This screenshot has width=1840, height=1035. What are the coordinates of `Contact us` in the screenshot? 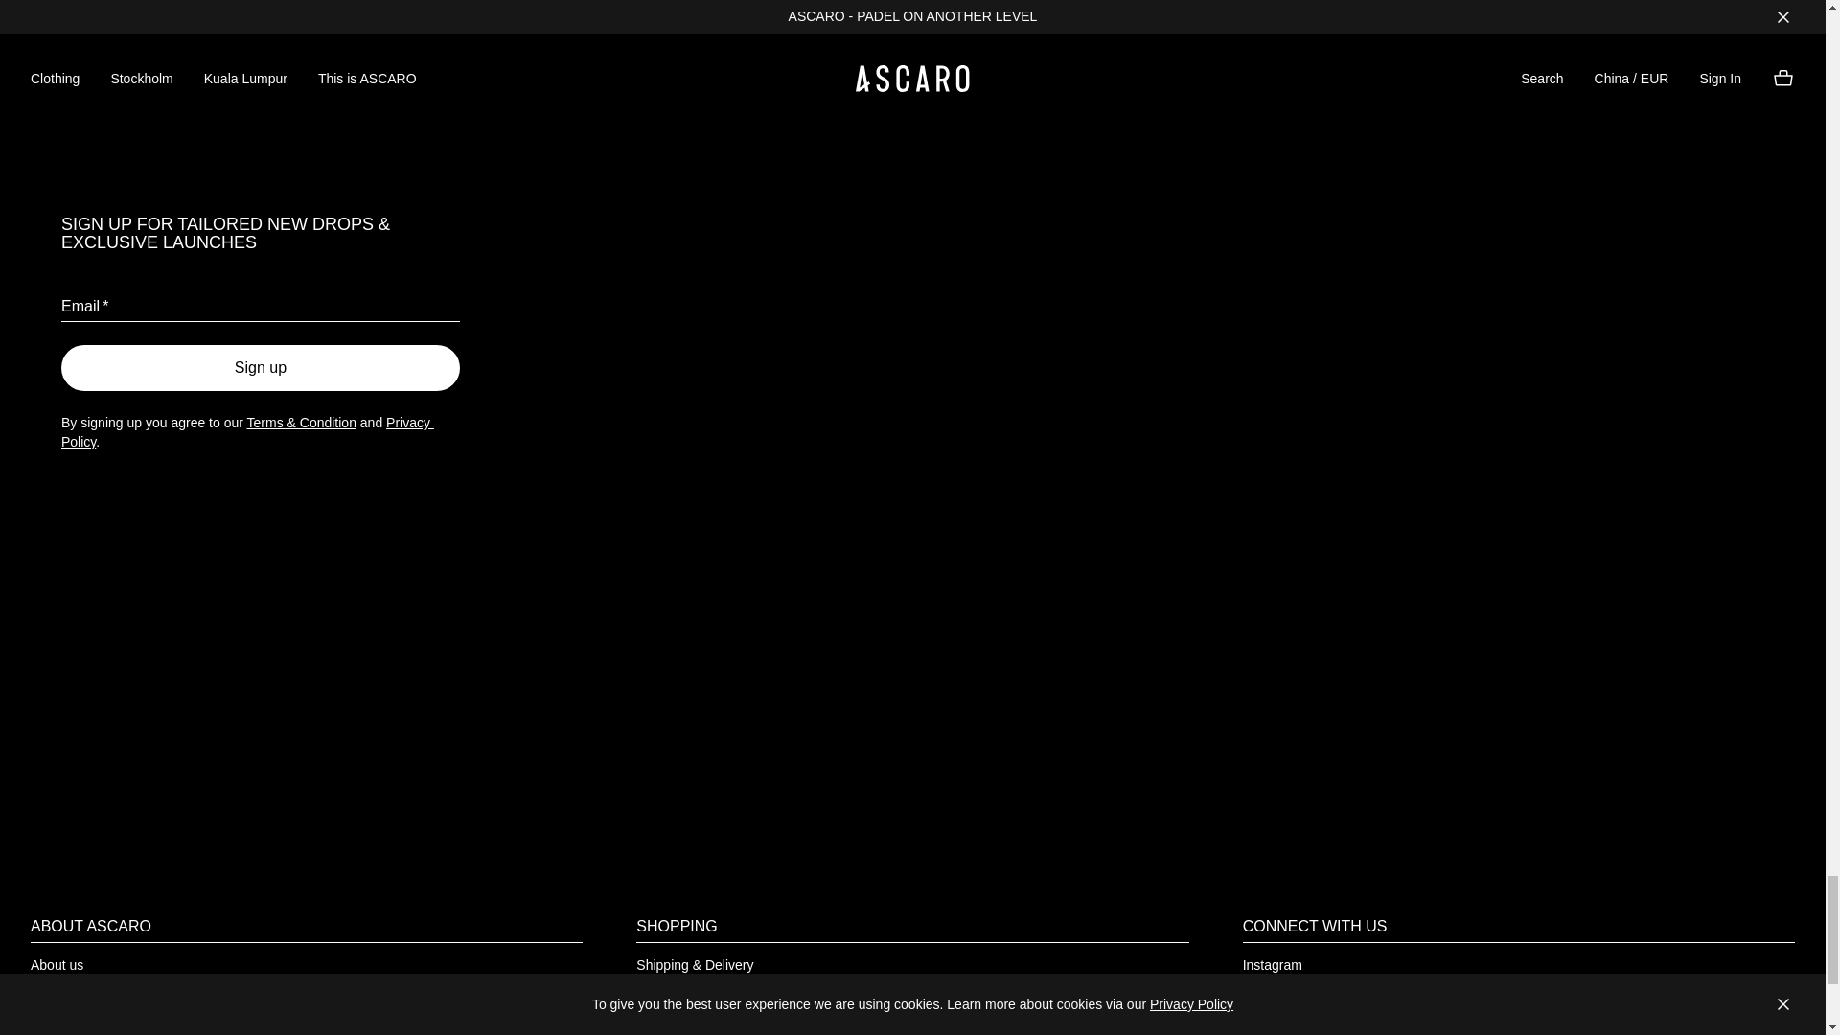 It's located at (669, 1020).